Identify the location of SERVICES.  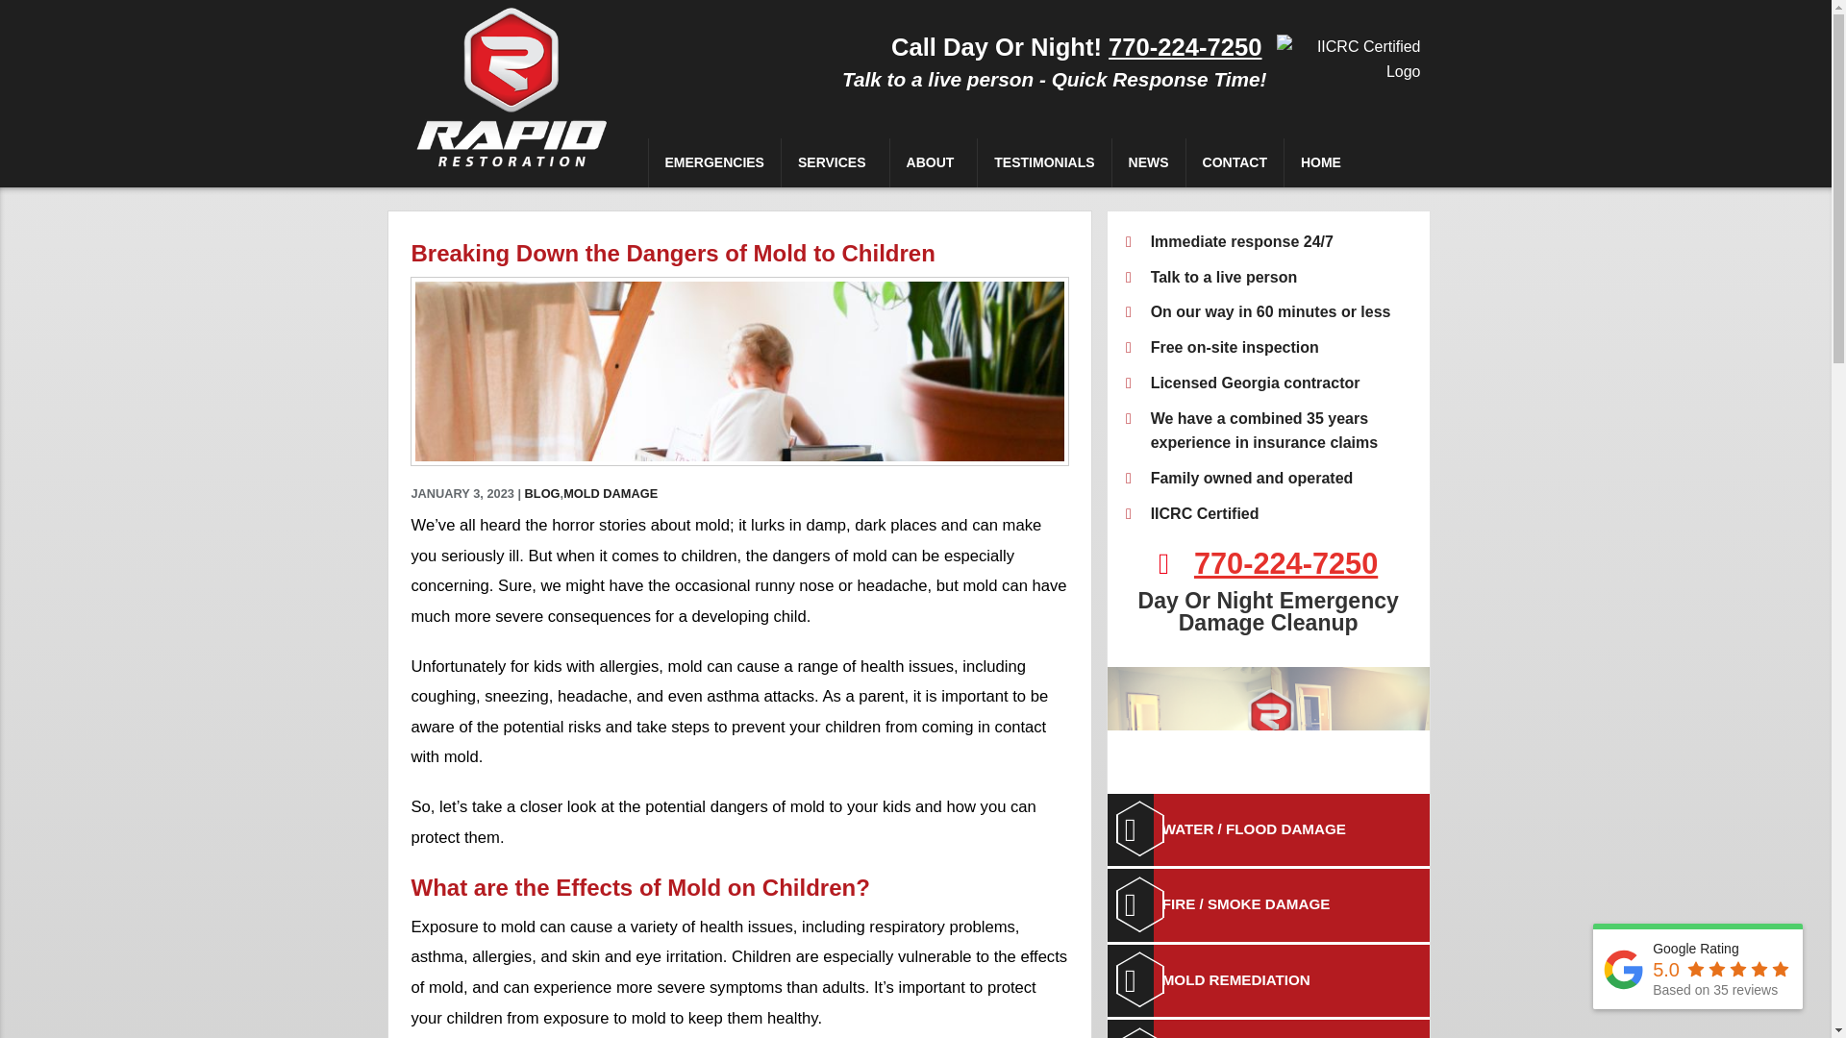
(835, 161).